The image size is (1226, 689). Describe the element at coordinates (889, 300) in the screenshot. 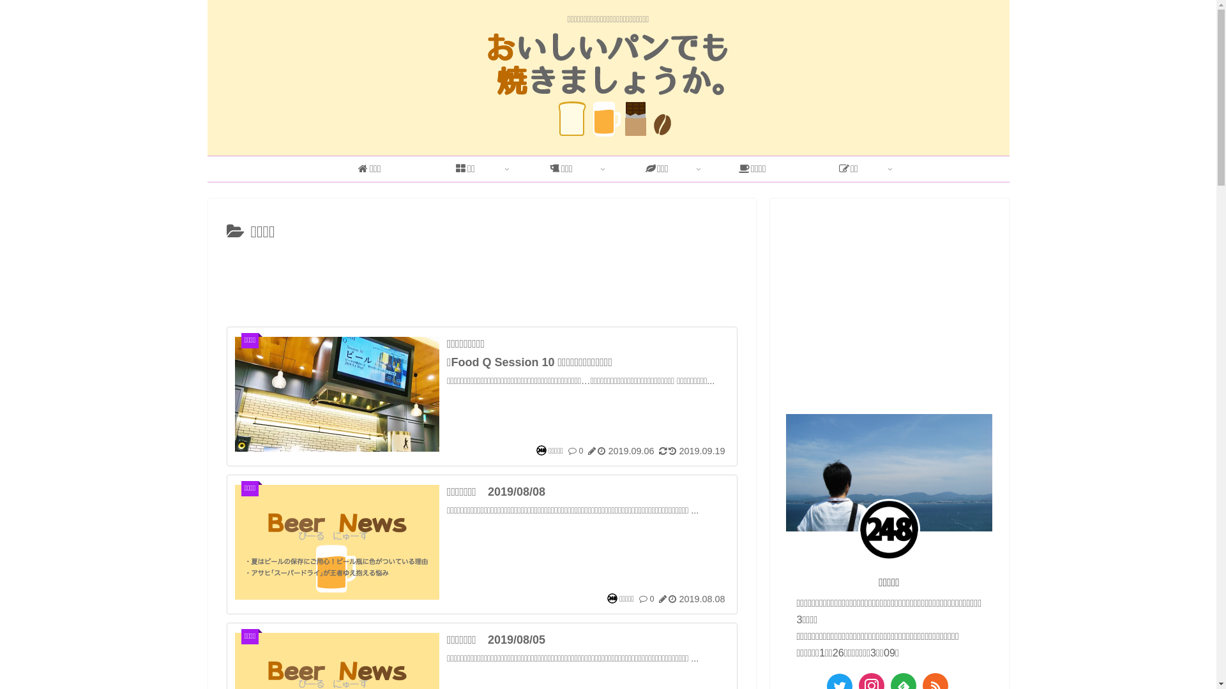

I see `Advertisement` at that location.